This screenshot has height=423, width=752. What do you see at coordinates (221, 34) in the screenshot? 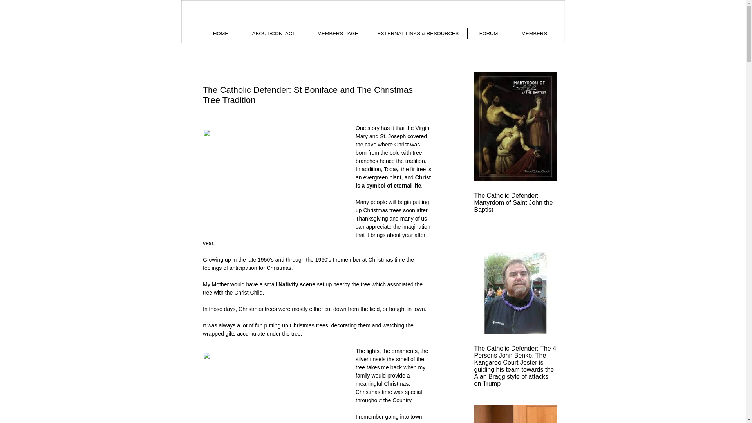
I see `HOME` at bounding box center [221, 34].